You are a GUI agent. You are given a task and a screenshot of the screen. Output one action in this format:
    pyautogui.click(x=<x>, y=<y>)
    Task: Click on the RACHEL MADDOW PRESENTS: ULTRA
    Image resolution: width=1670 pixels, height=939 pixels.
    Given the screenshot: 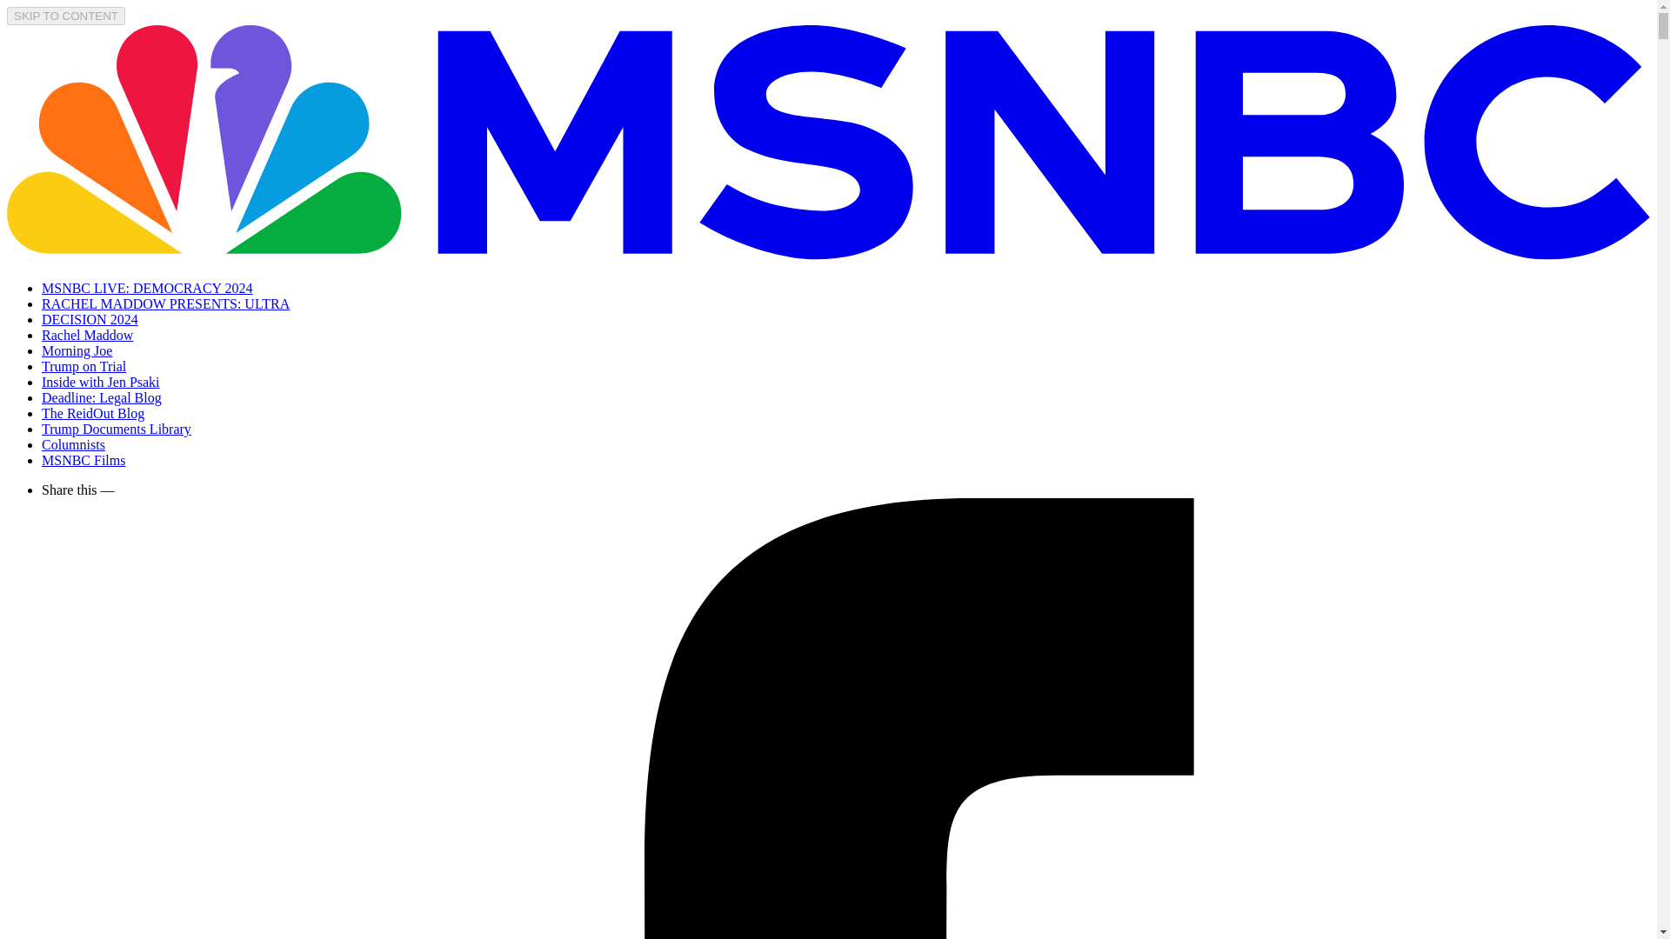 What is the action you would take?
    pyautogui.click(x=165, y=303)
    